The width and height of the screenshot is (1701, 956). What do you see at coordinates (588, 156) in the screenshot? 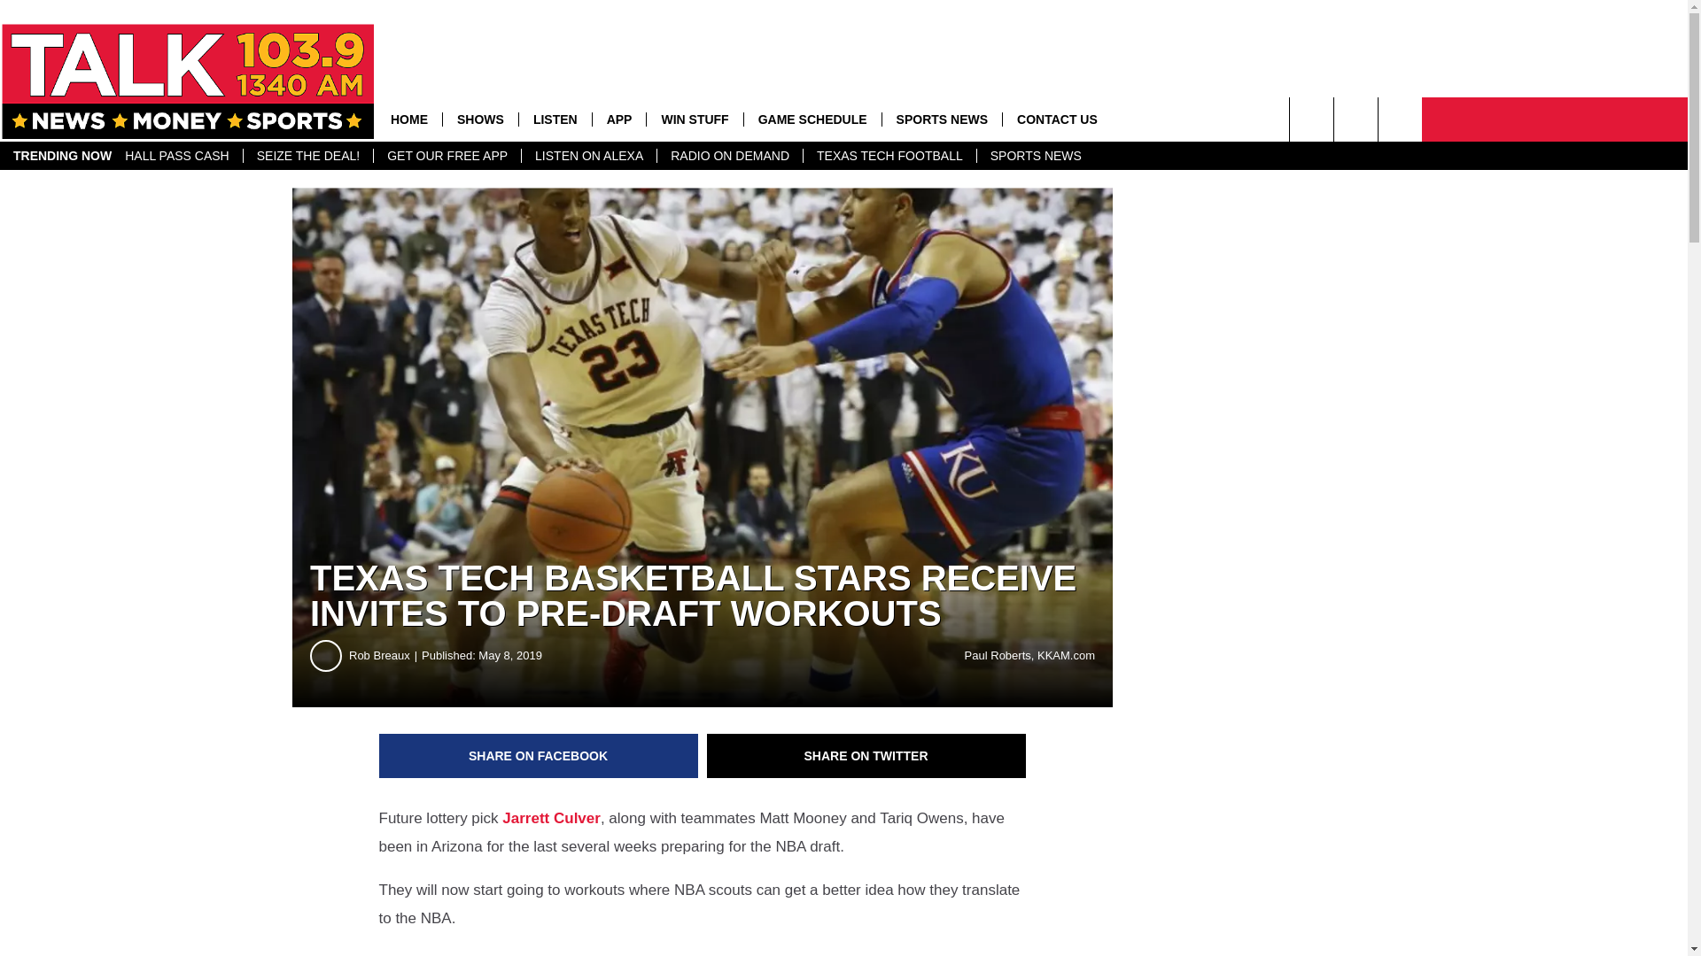
I see `LISTEN ON ALEXA` at bounding box center [588, 156].